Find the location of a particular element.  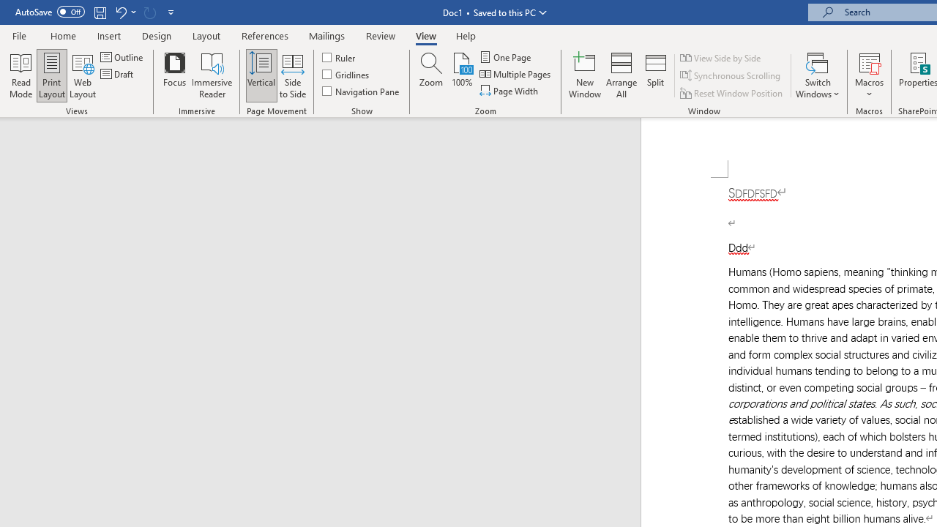

Synchronous Scrolling is located at coordinates (731, 76).